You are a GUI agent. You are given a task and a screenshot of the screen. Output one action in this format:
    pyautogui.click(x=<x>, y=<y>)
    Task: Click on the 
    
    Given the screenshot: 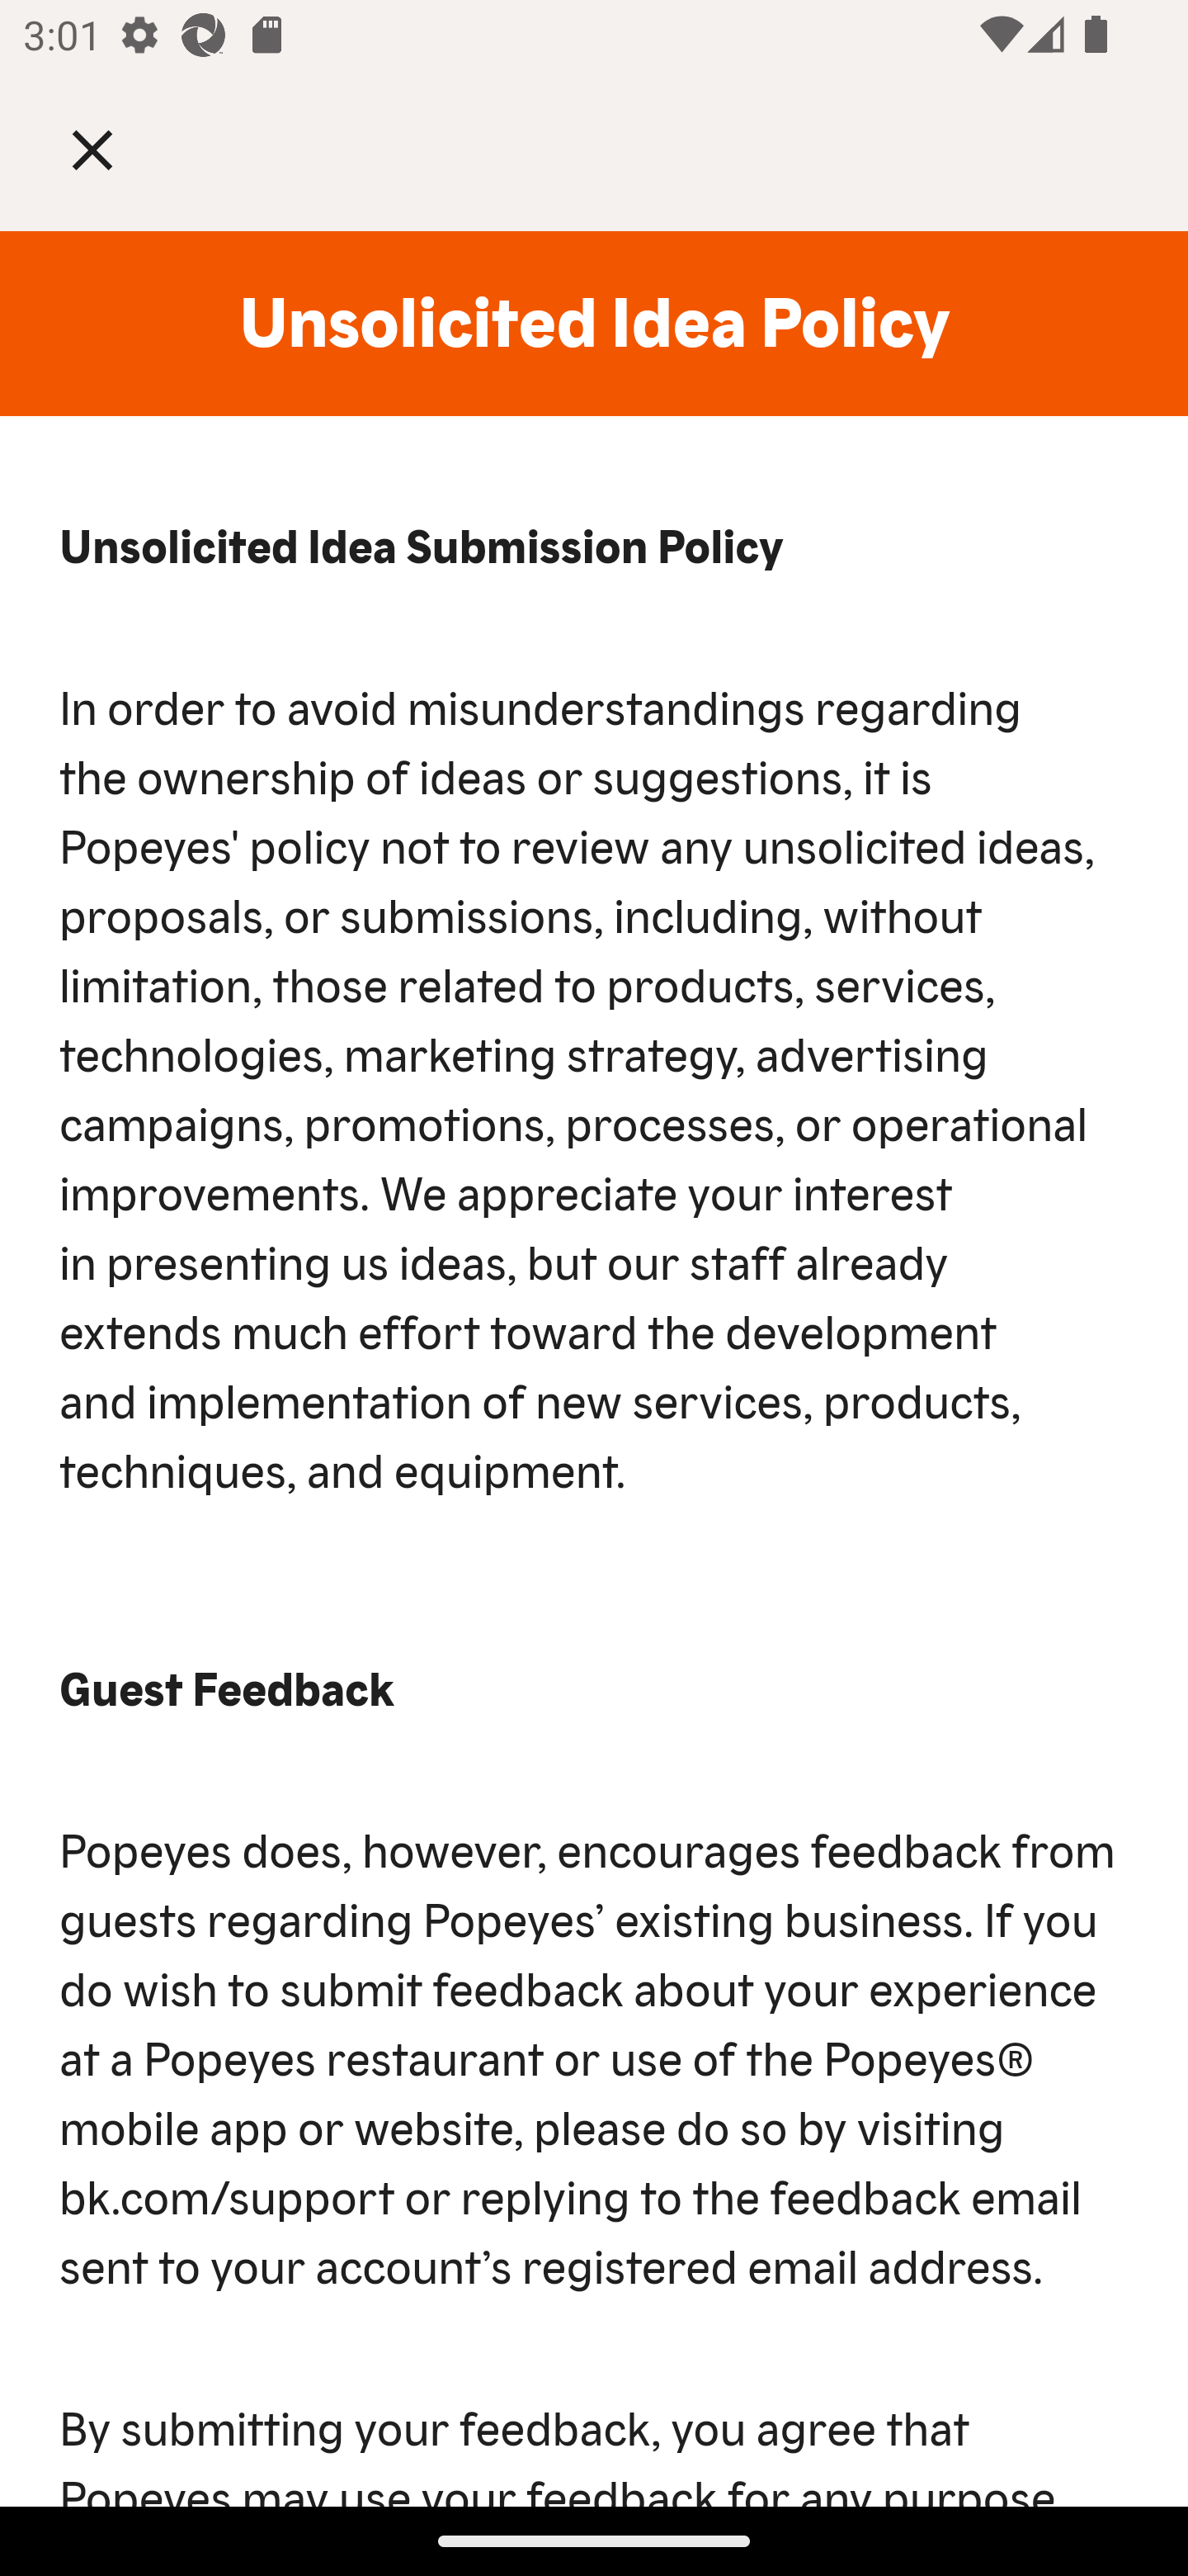 What is the action you would take?
    pyautogui.click(x=115, y=149)
    